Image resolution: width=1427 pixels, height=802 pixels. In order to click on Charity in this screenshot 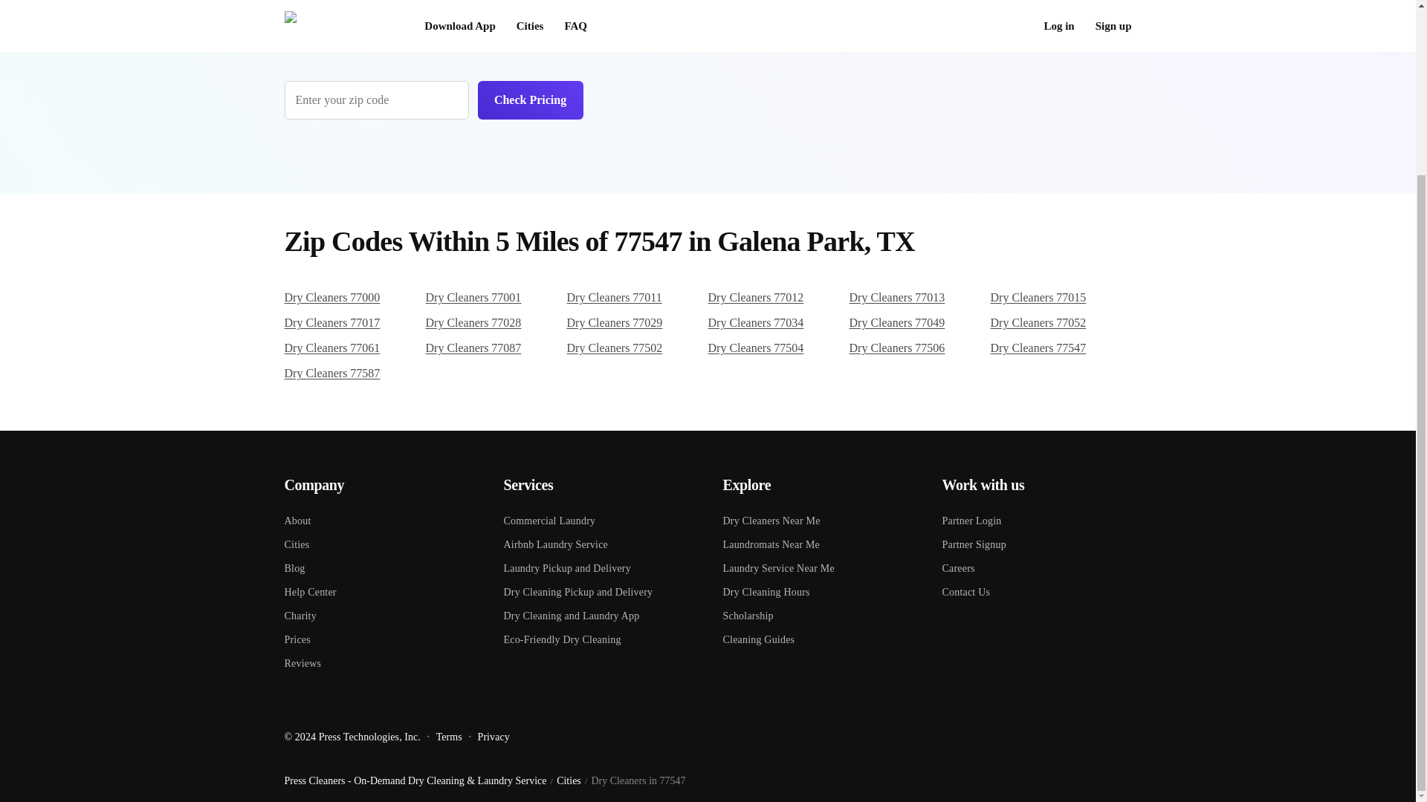, I will do `click(379, 610)`.